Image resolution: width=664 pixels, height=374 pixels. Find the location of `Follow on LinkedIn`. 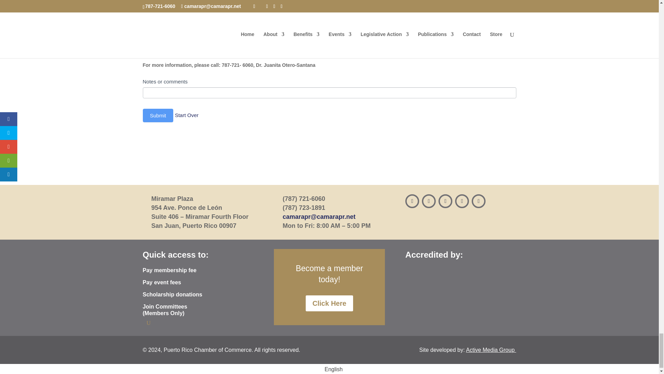

Follow on LinkedIn is located at coordinates (462, 201).